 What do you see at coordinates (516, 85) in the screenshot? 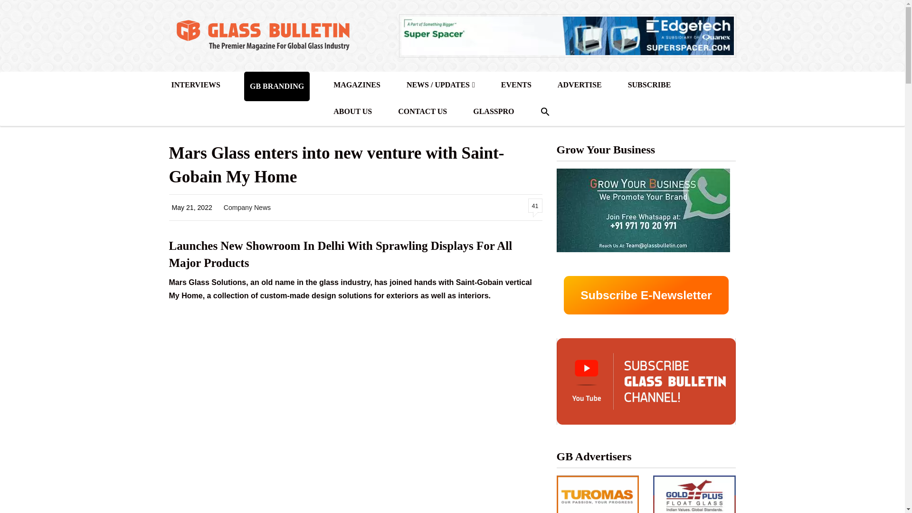
I see `EVENTS` at bounding box center [516, 85].